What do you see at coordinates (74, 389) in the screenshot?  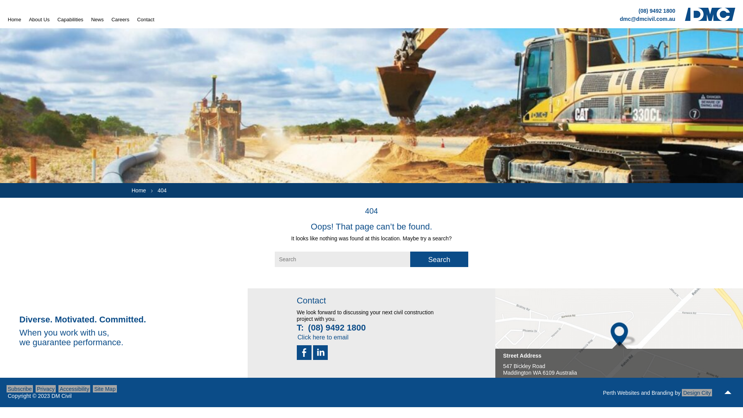 I see `Accessibility` at bounding box center [74, 389].